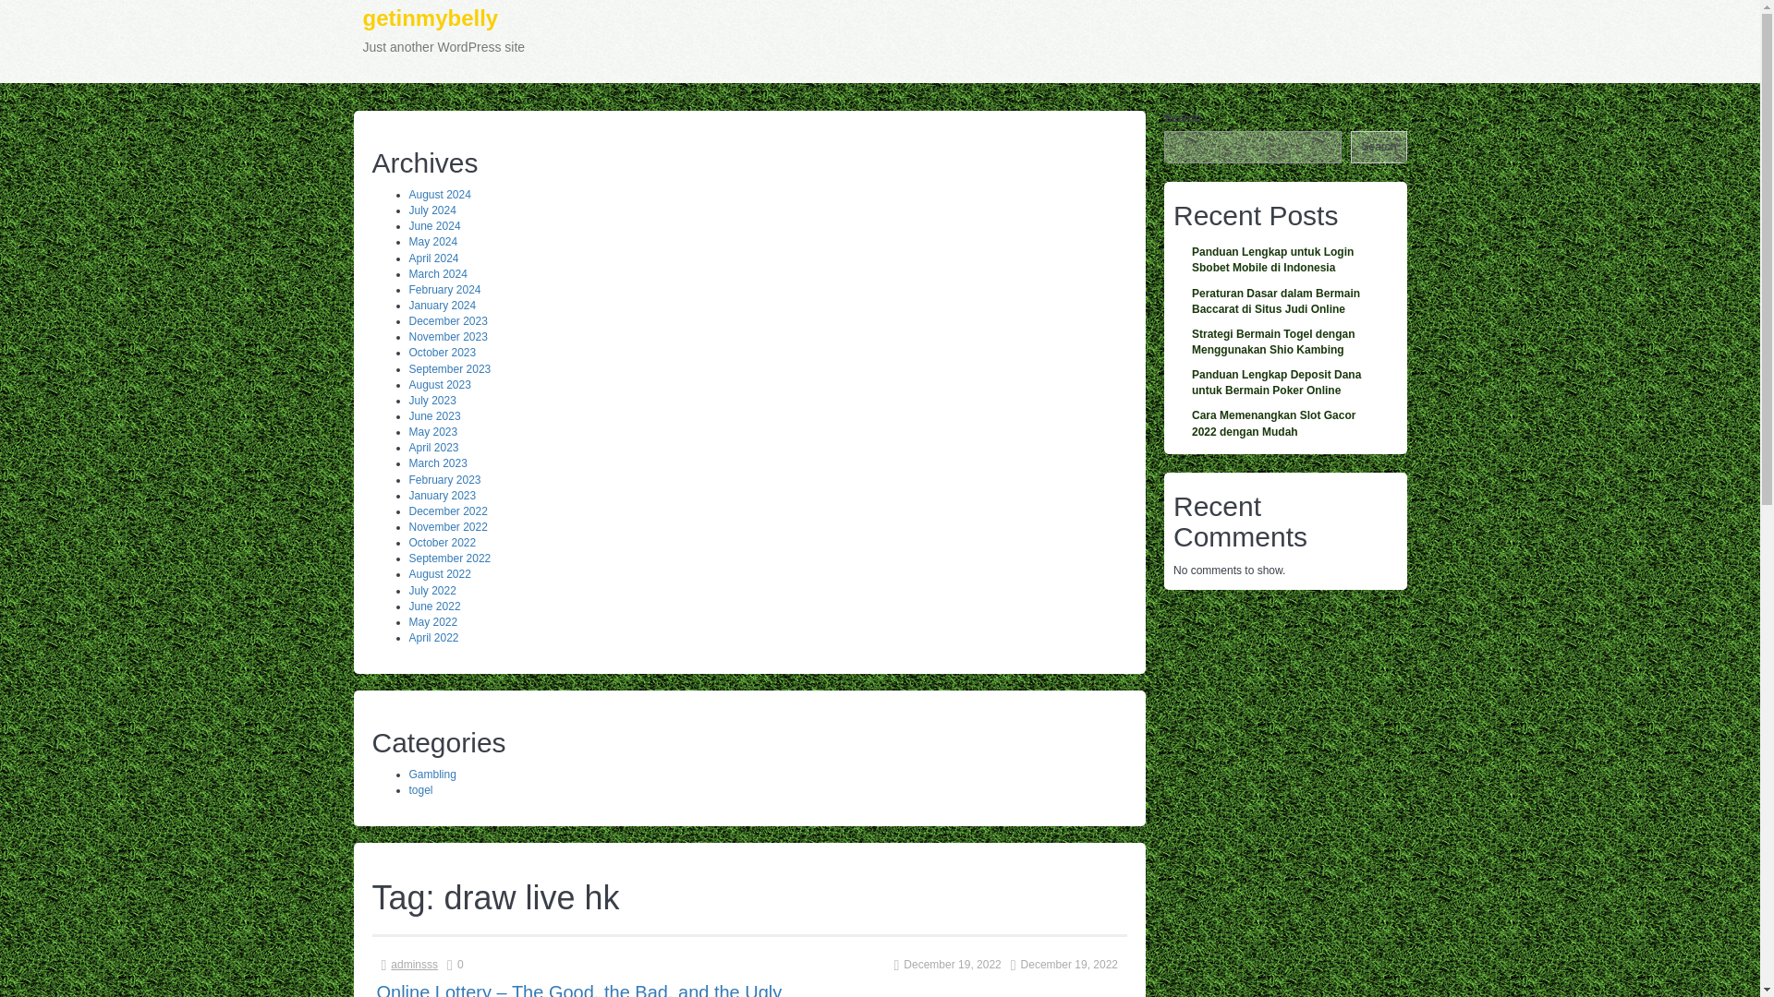 This screenshot has width=1774, height=997. Describe the element at coordinates (433, 415) in the screenshot. I see `June 2023` at that location.